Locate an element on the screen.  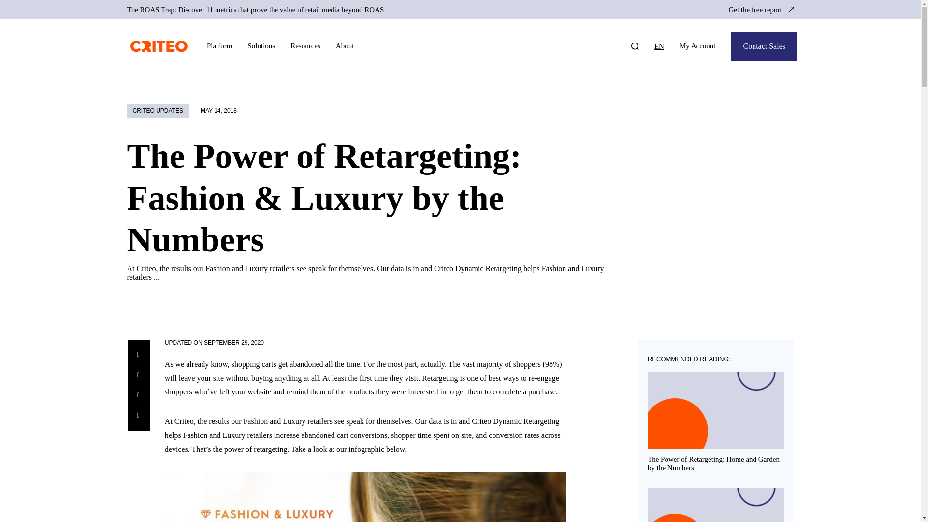
search is located at coordinates (631, 45).